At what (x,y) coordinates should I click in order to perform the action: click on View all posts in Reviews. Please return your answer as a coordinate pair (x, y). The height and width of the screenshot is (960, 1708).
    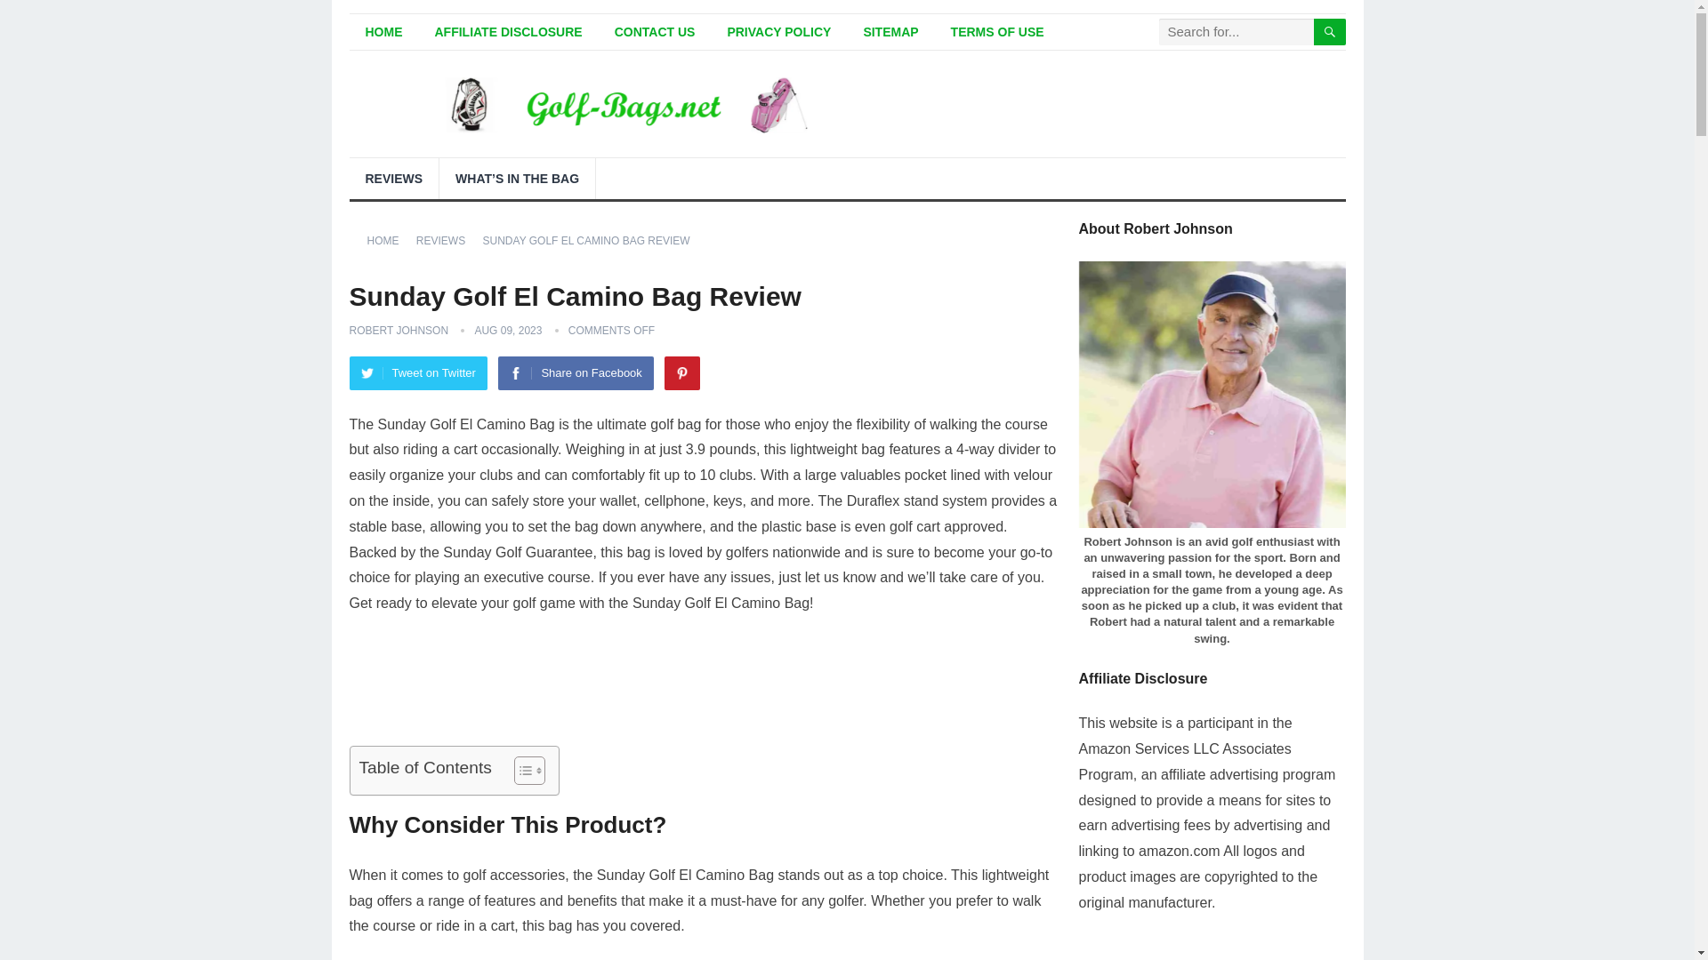
    Looking at the image, I should click on (447, 240).